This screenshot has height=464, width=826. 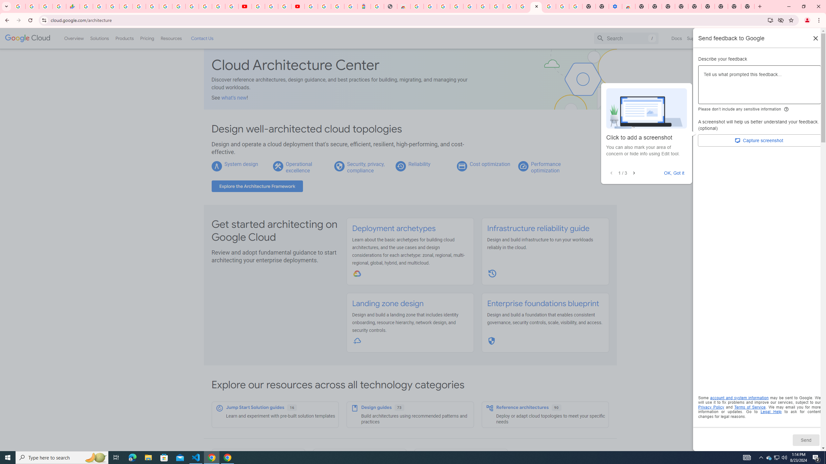 What do you see at coordinates (257, 186) in the screenshot?
I see `Explore the Architecture Framework` at bounding box center [257, 186].